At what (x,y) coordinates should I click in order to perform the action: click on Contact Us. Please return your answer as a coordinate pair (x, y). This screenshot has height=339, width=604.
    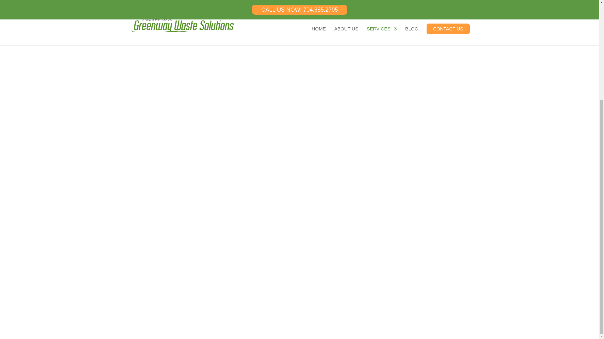
    Looking at the image, I should click on (413, 210).